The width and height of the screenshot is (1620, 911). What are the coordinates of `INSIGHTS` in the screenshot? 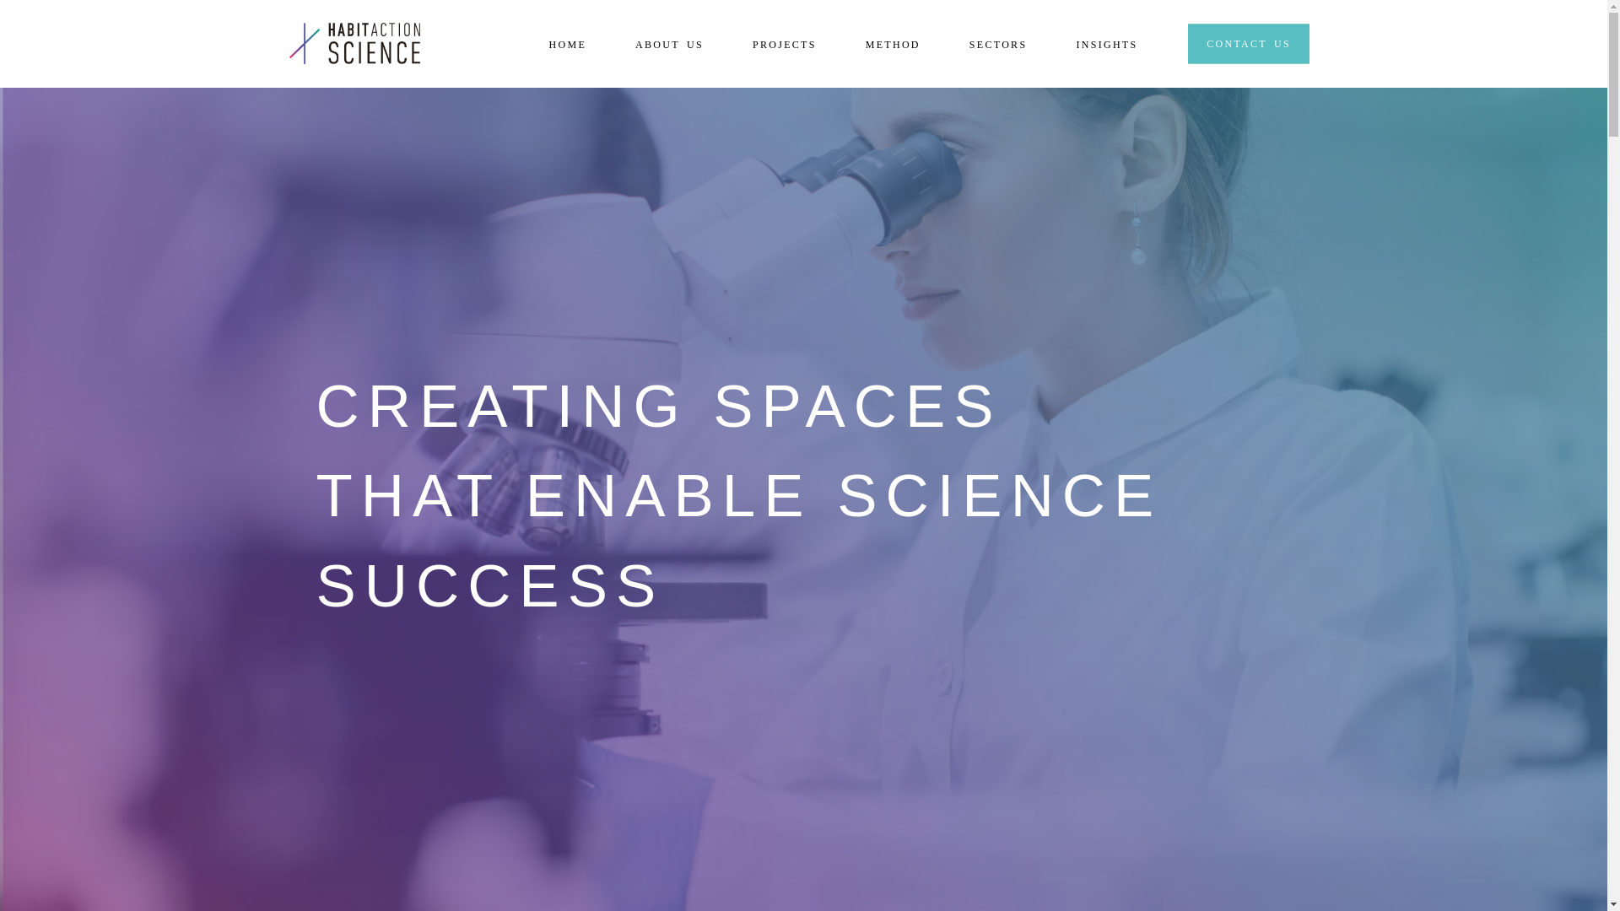 It's located at (1105, 44).